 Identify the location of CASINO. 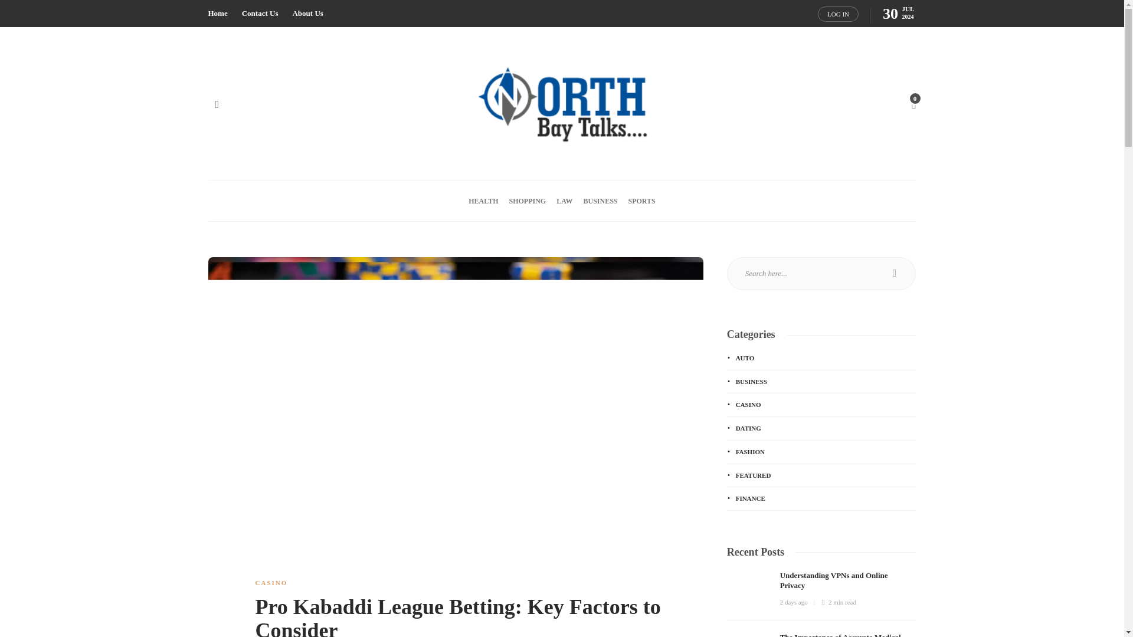
(271, 582).